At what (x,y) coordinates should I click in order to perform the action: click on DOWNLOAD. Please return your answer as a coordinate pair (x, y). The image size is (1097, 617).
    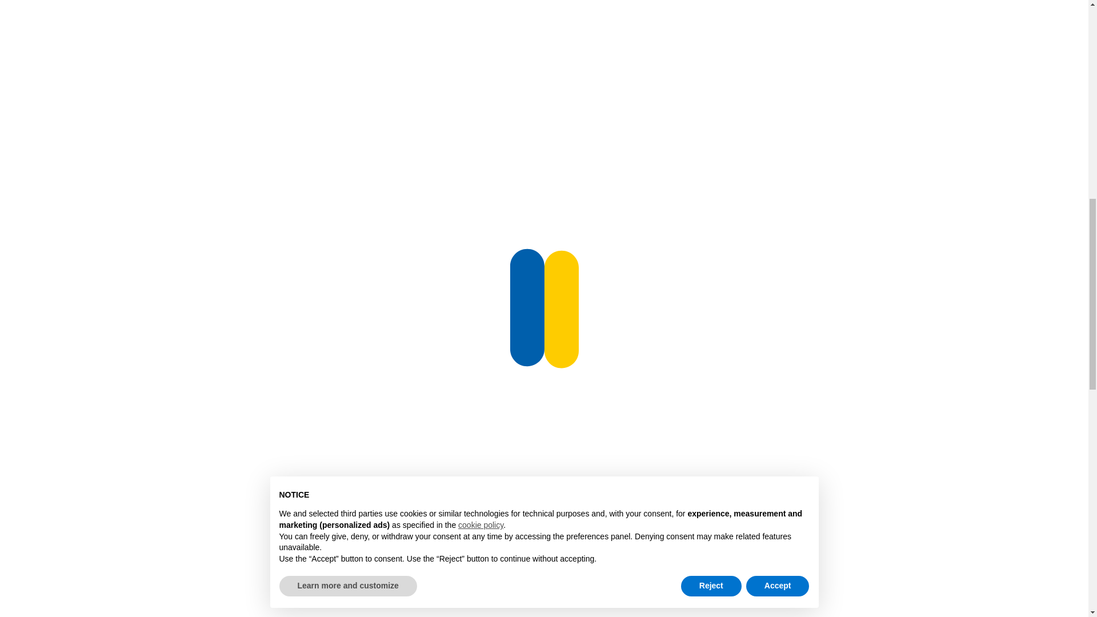
    Looking at the image, I should click on (960, 407).